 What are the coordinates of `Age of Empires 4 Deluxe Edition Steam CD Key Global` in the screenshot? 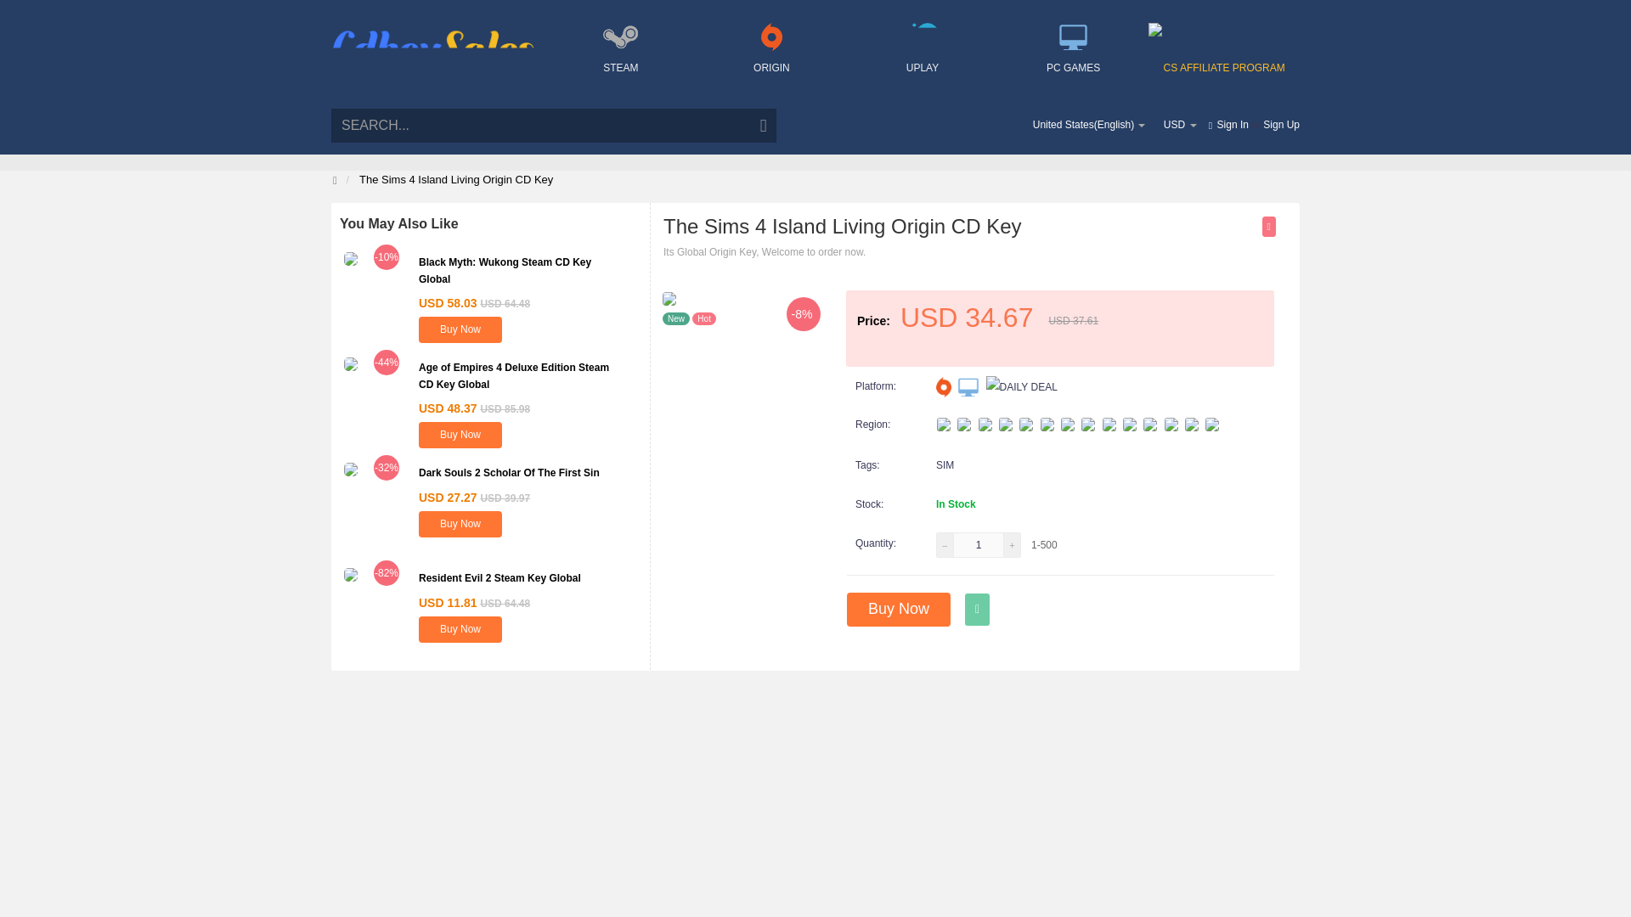 It's located at (513, 375).